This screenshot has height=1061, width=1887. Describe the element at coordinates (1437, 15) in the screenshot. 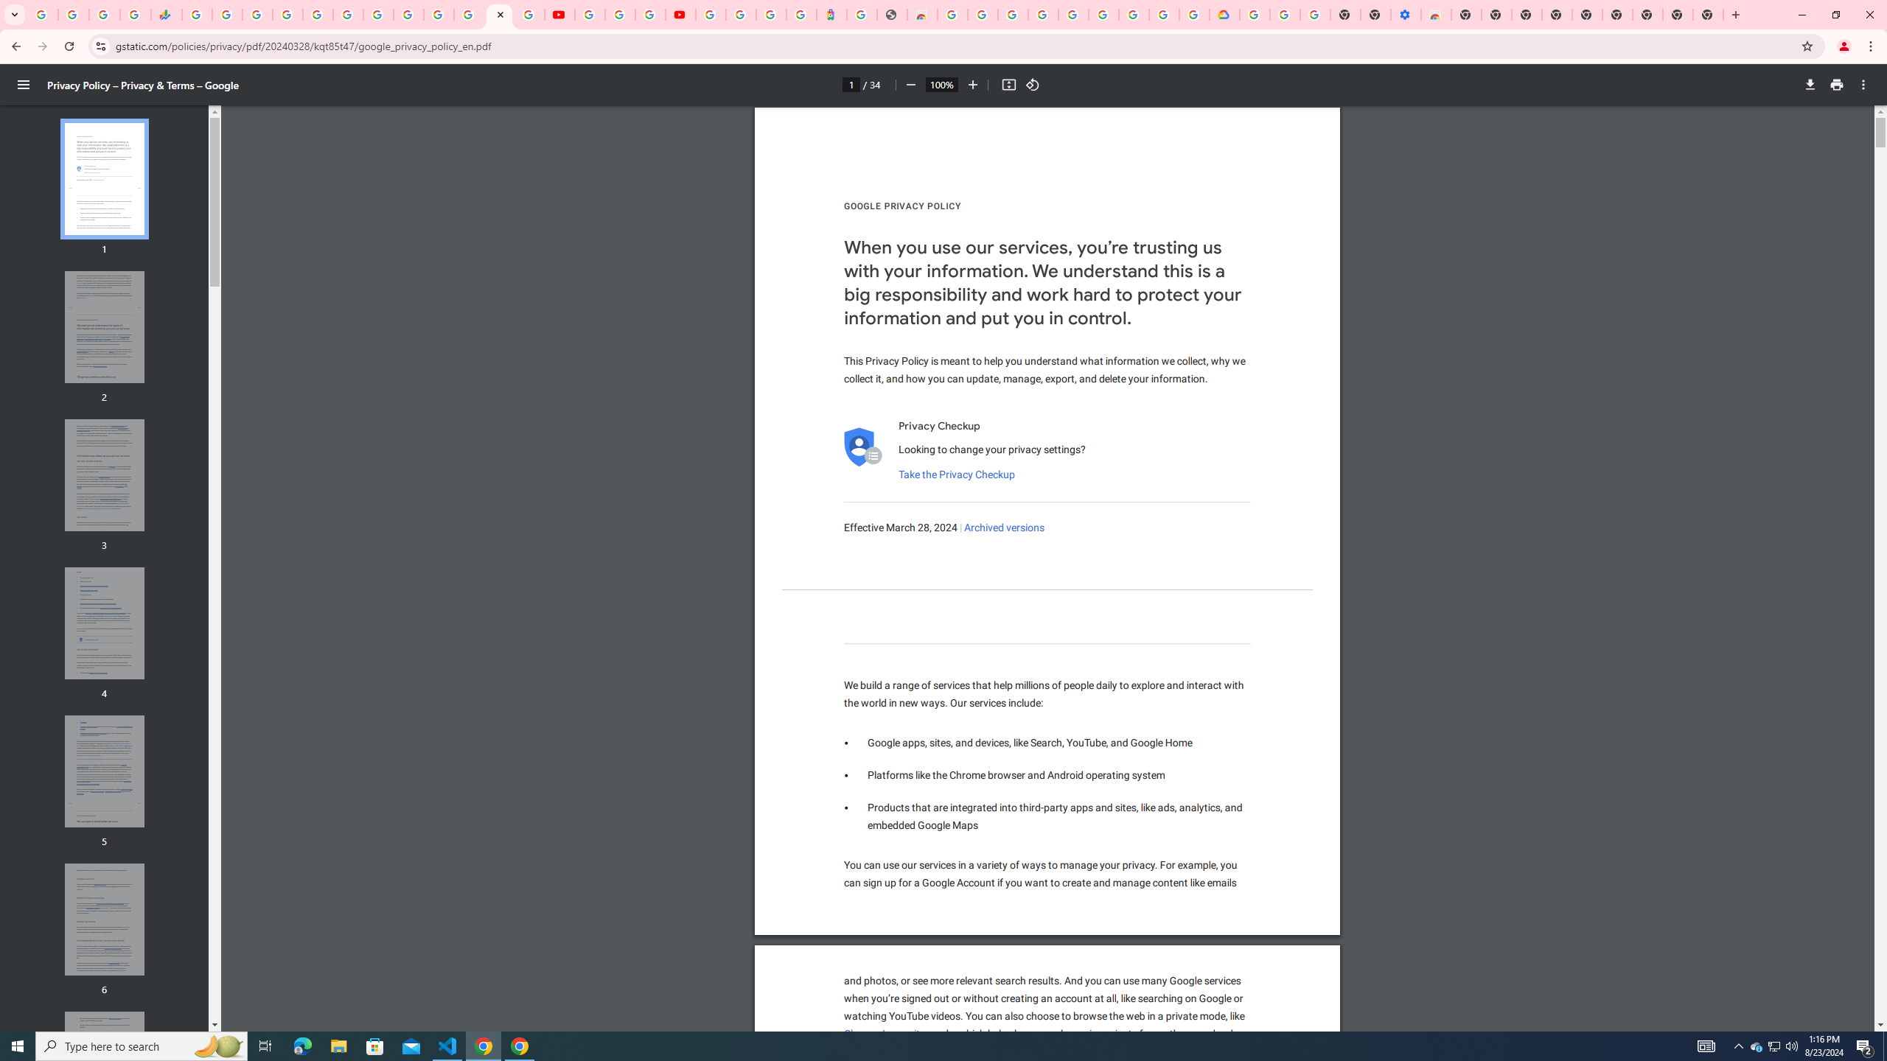

I see `Chrome Web Store - Accessibility extensions` at that location.